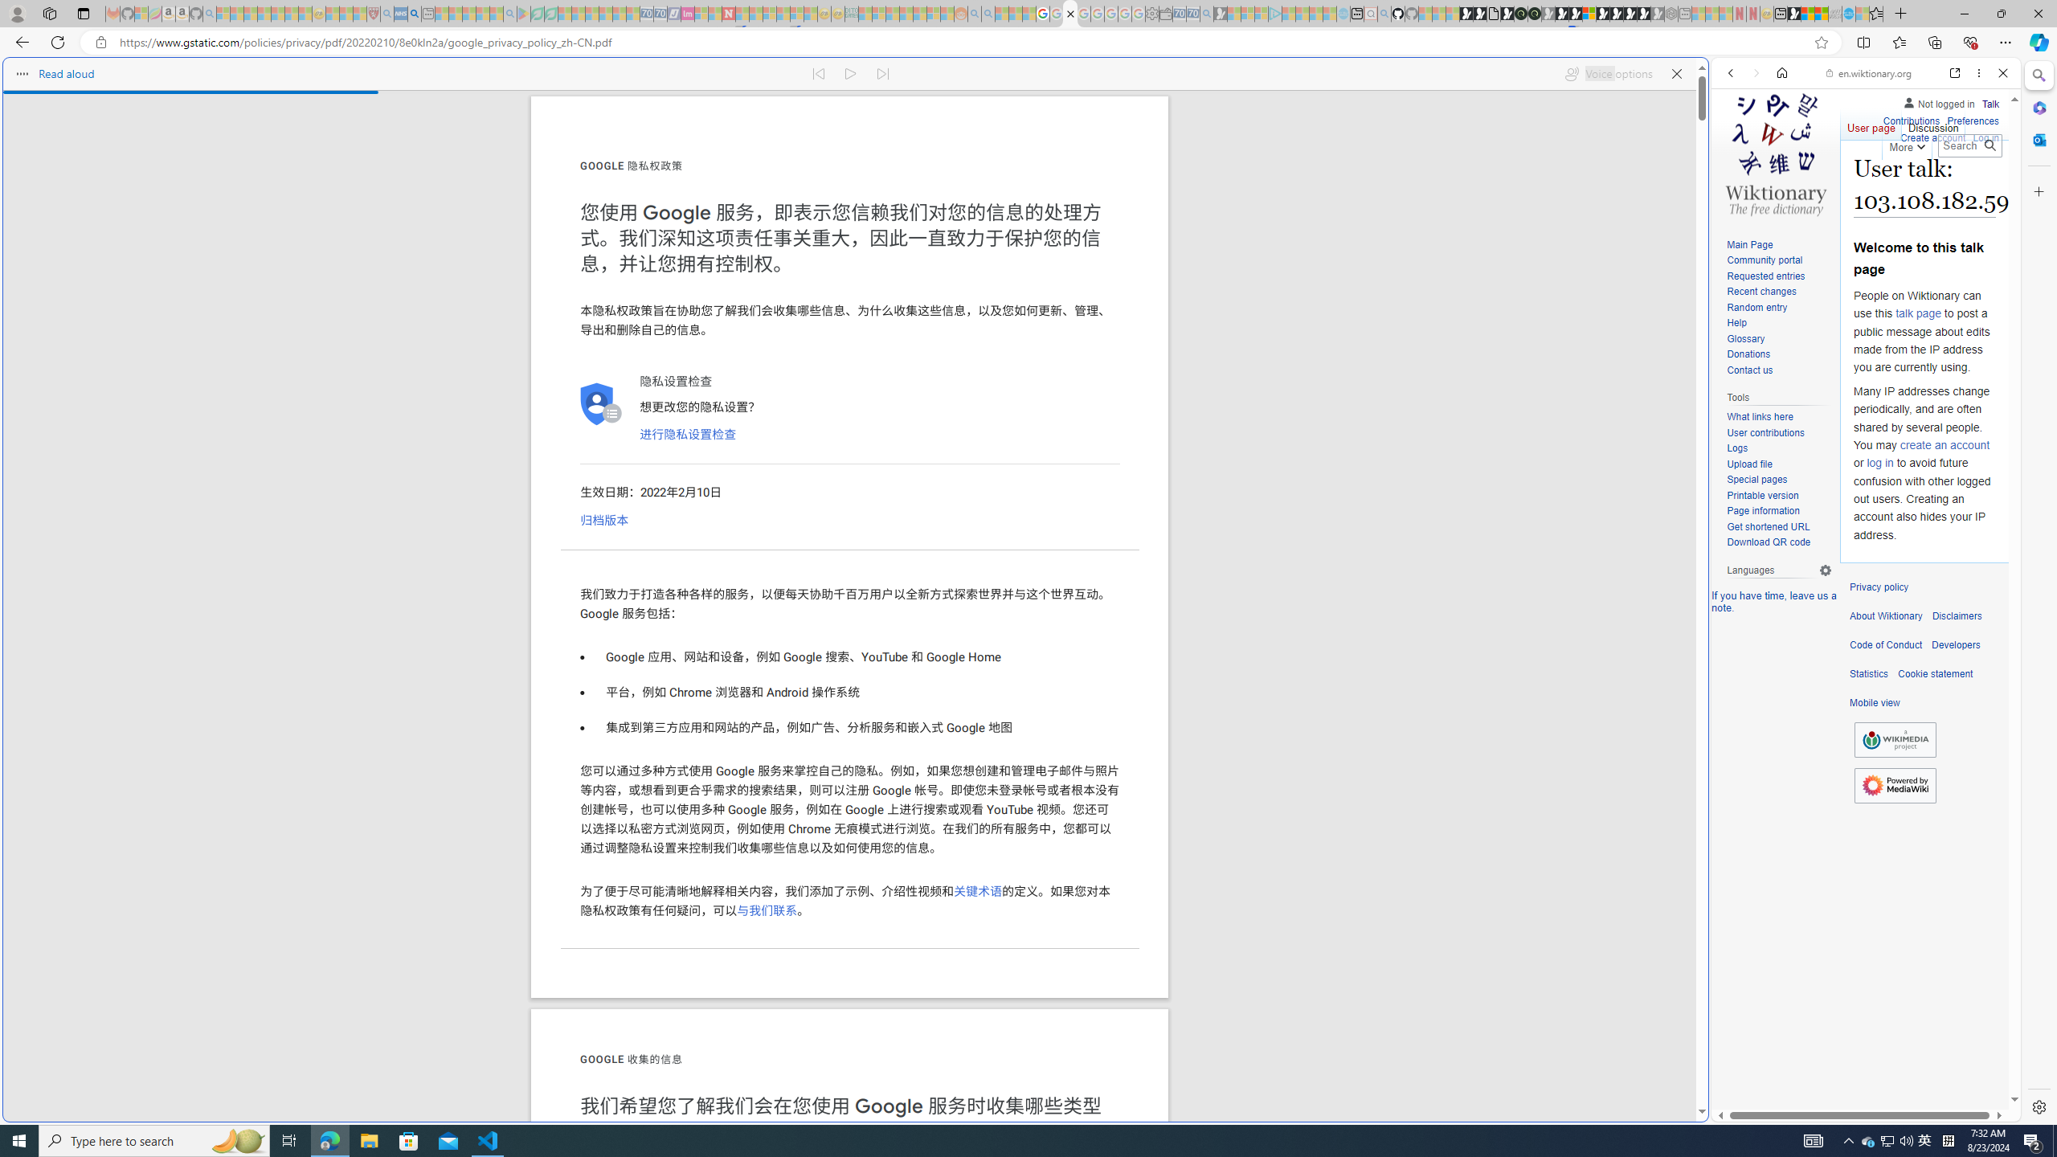 The height and width of the screenshot is (1157, 2057). Describe the element at coordinates (1938, 101) in the screenshot. I see `Not logged in` at that location.